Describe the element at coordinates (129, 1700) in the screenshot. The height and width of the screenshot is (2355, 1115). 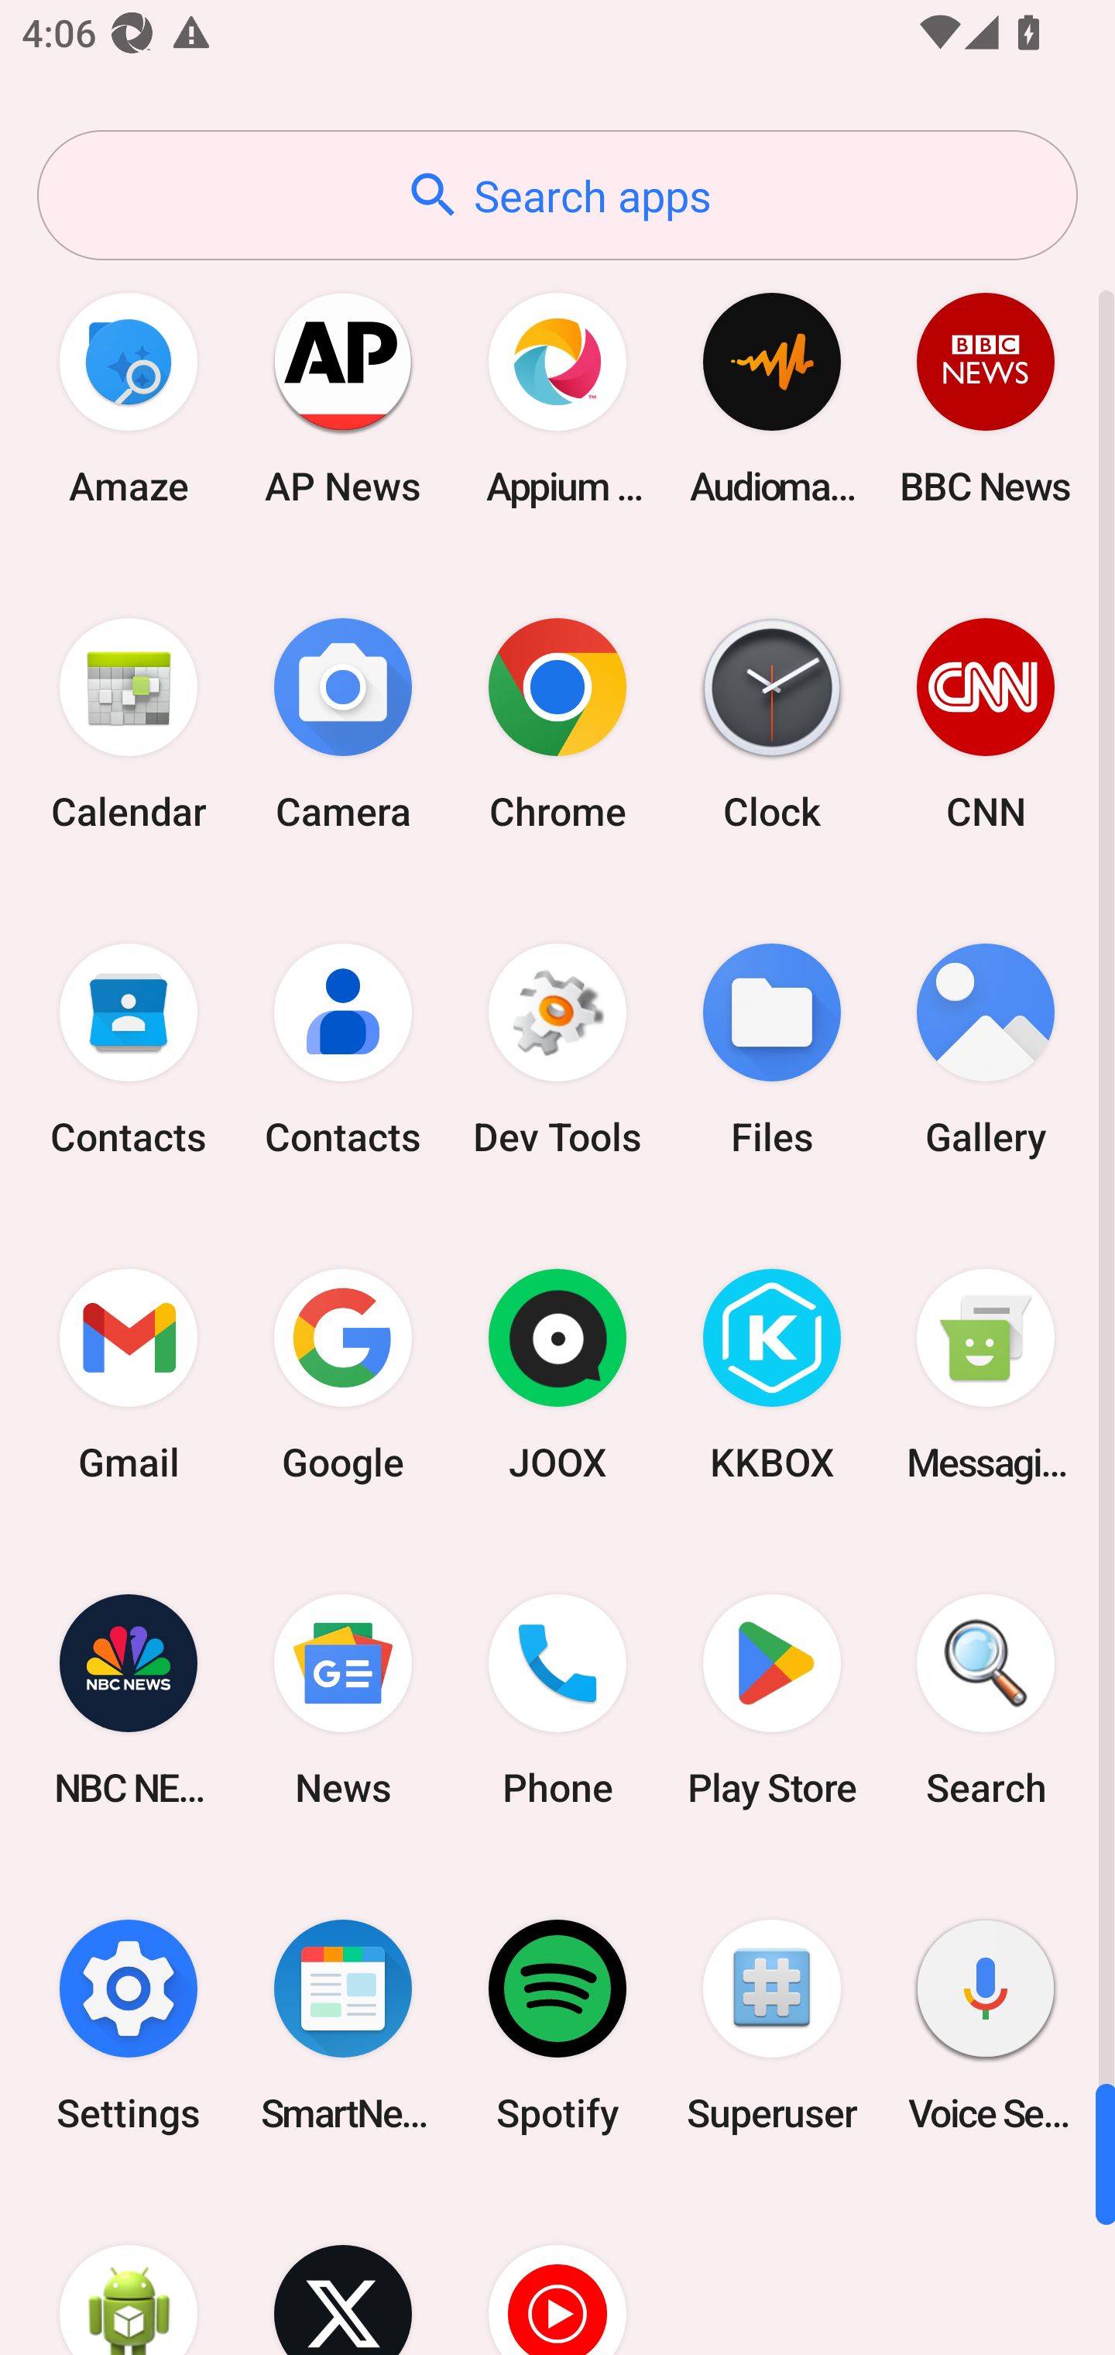
I see `NBC NEWS` at that location.